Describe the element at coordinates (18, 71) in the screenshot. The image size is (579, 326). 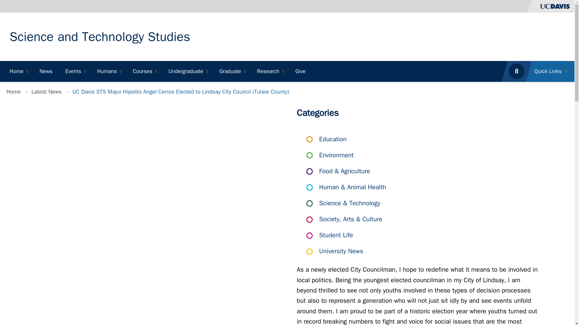
I see `Home` at that location.